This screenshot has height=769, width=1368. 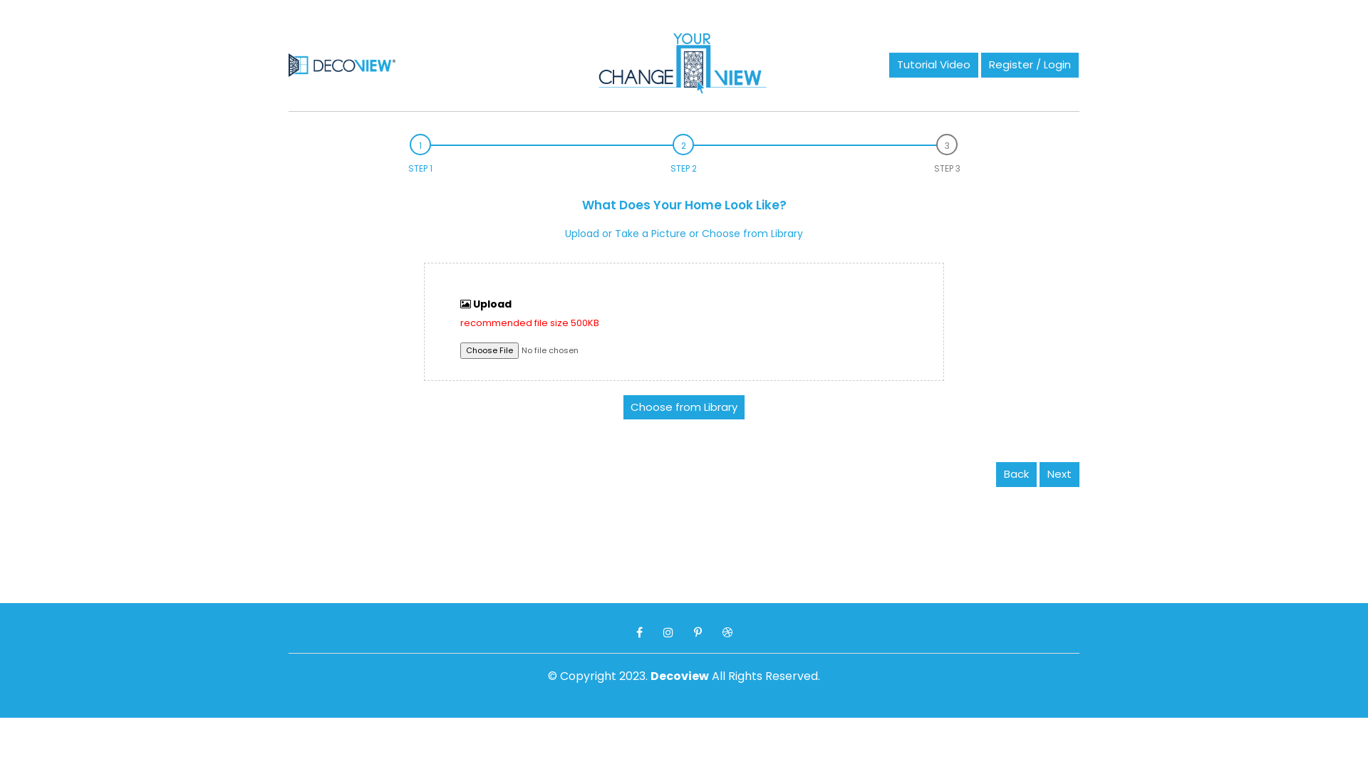 What do you see at coordinates (1030, 66) in the screenshot?
I see `Register / Login` at bounding box center [1030, 66].